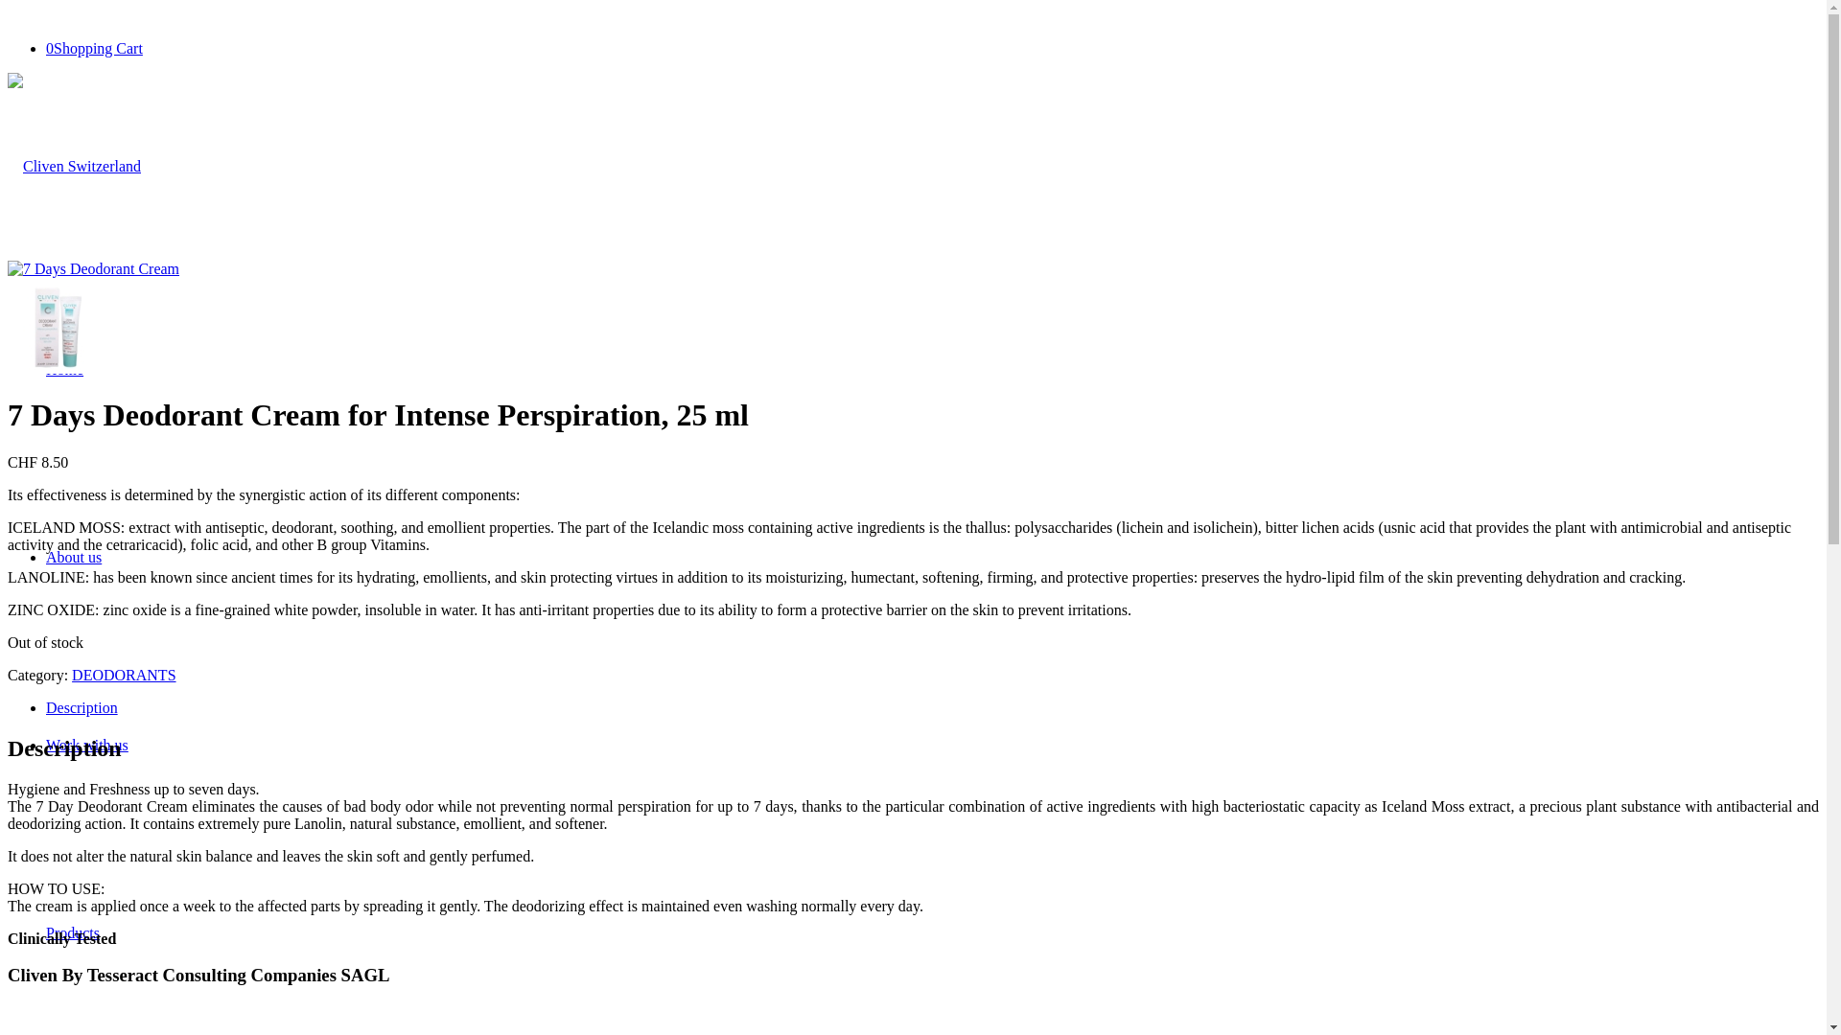 The height and width of the screenshot is (1035, 1841). Describe the element at coordinates (73, 933) in the screenshot. I see `Products` at that location.